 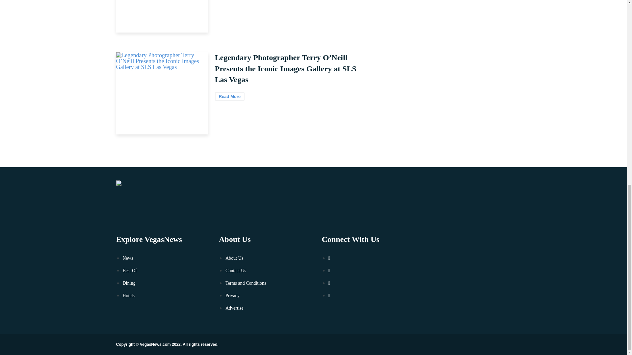 I want to click on Dining, so click(x=129, y=283).